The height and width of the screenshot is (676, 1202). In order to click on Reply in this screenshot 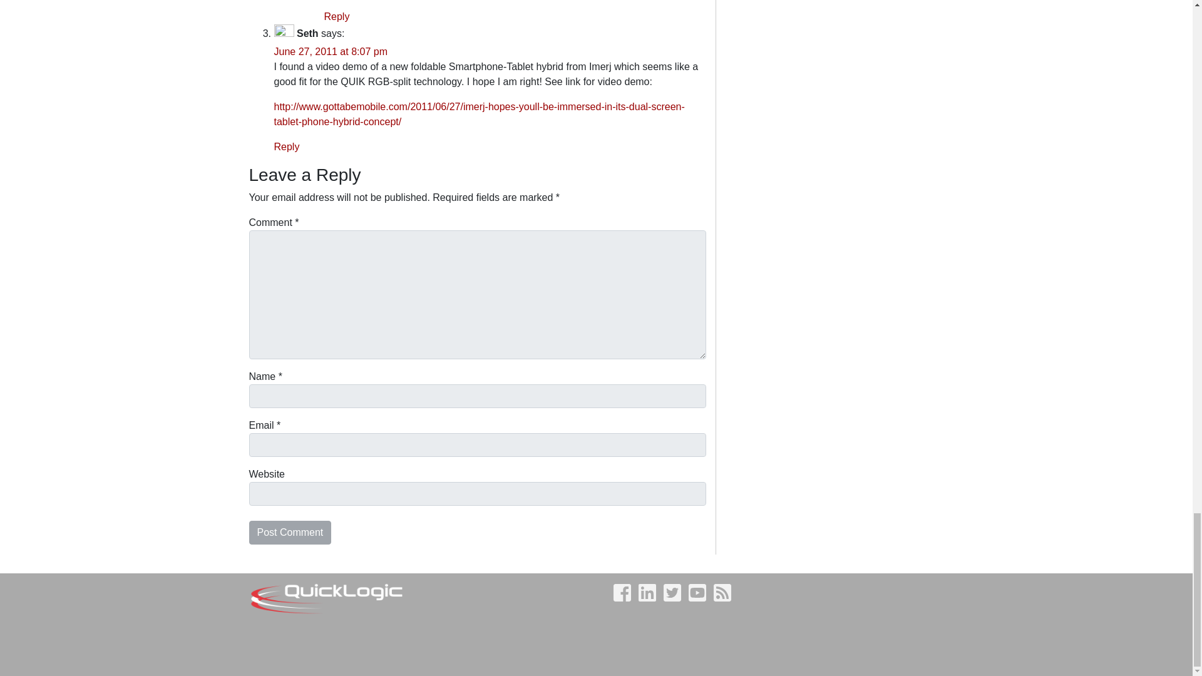, I will do `click(337, 16)`.